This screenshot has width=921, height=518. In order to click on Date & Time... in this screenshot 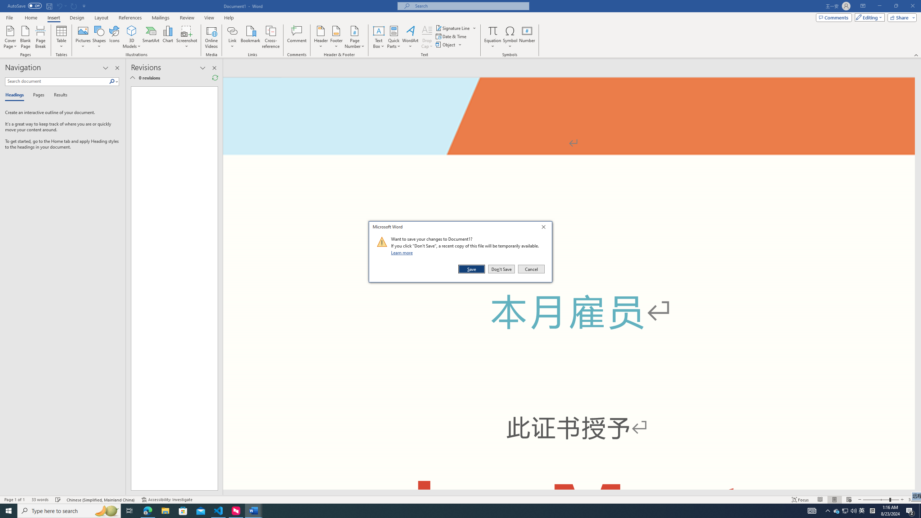, I will do `click(452, 36)`.